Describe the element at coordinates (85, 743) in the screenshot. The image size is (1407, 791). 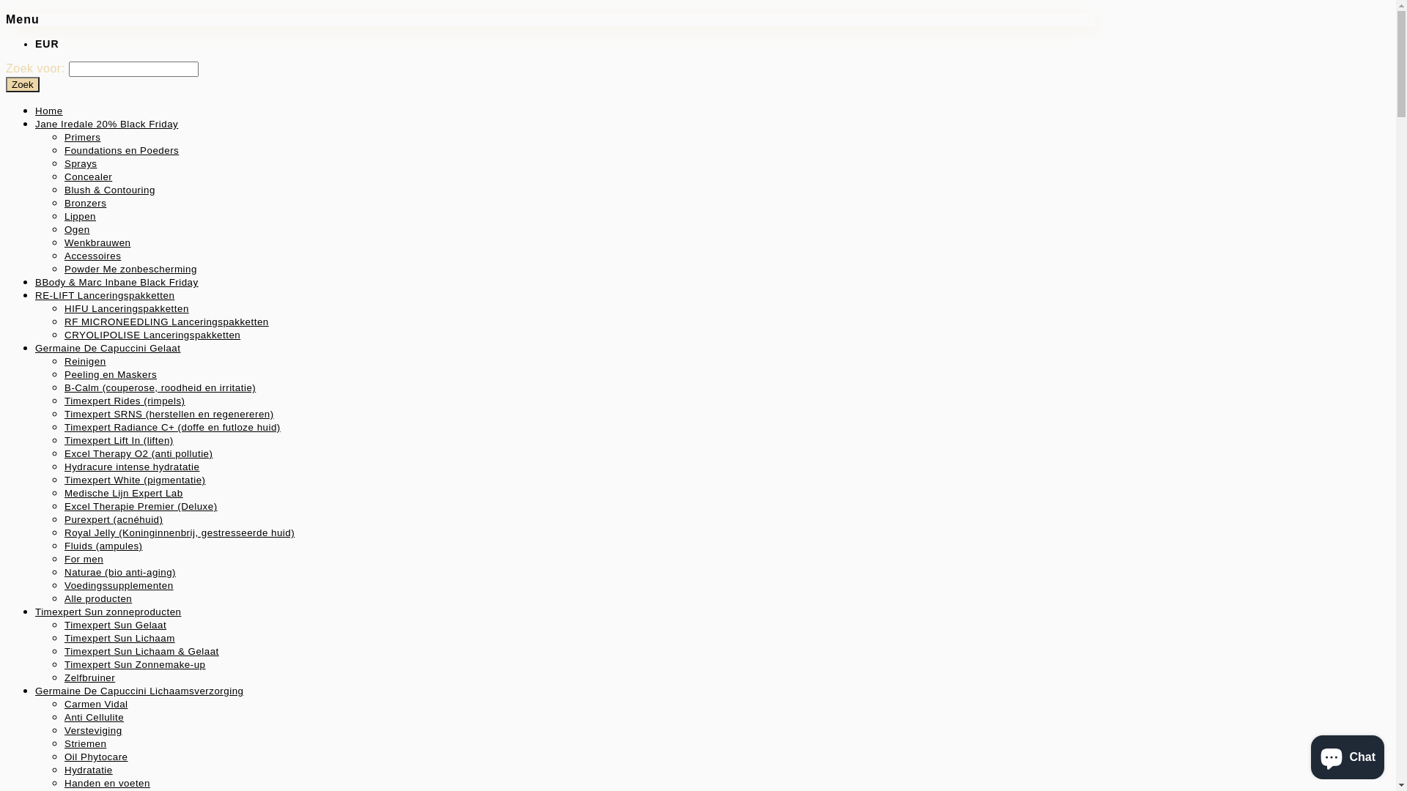
I see `Striemen` at that location.